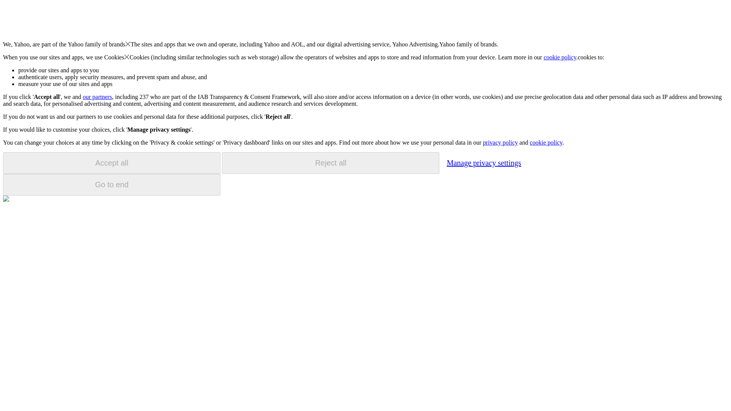  Describe the element at coordinates (500, 142) in the screenshot. I see `privacy policy` at that location.